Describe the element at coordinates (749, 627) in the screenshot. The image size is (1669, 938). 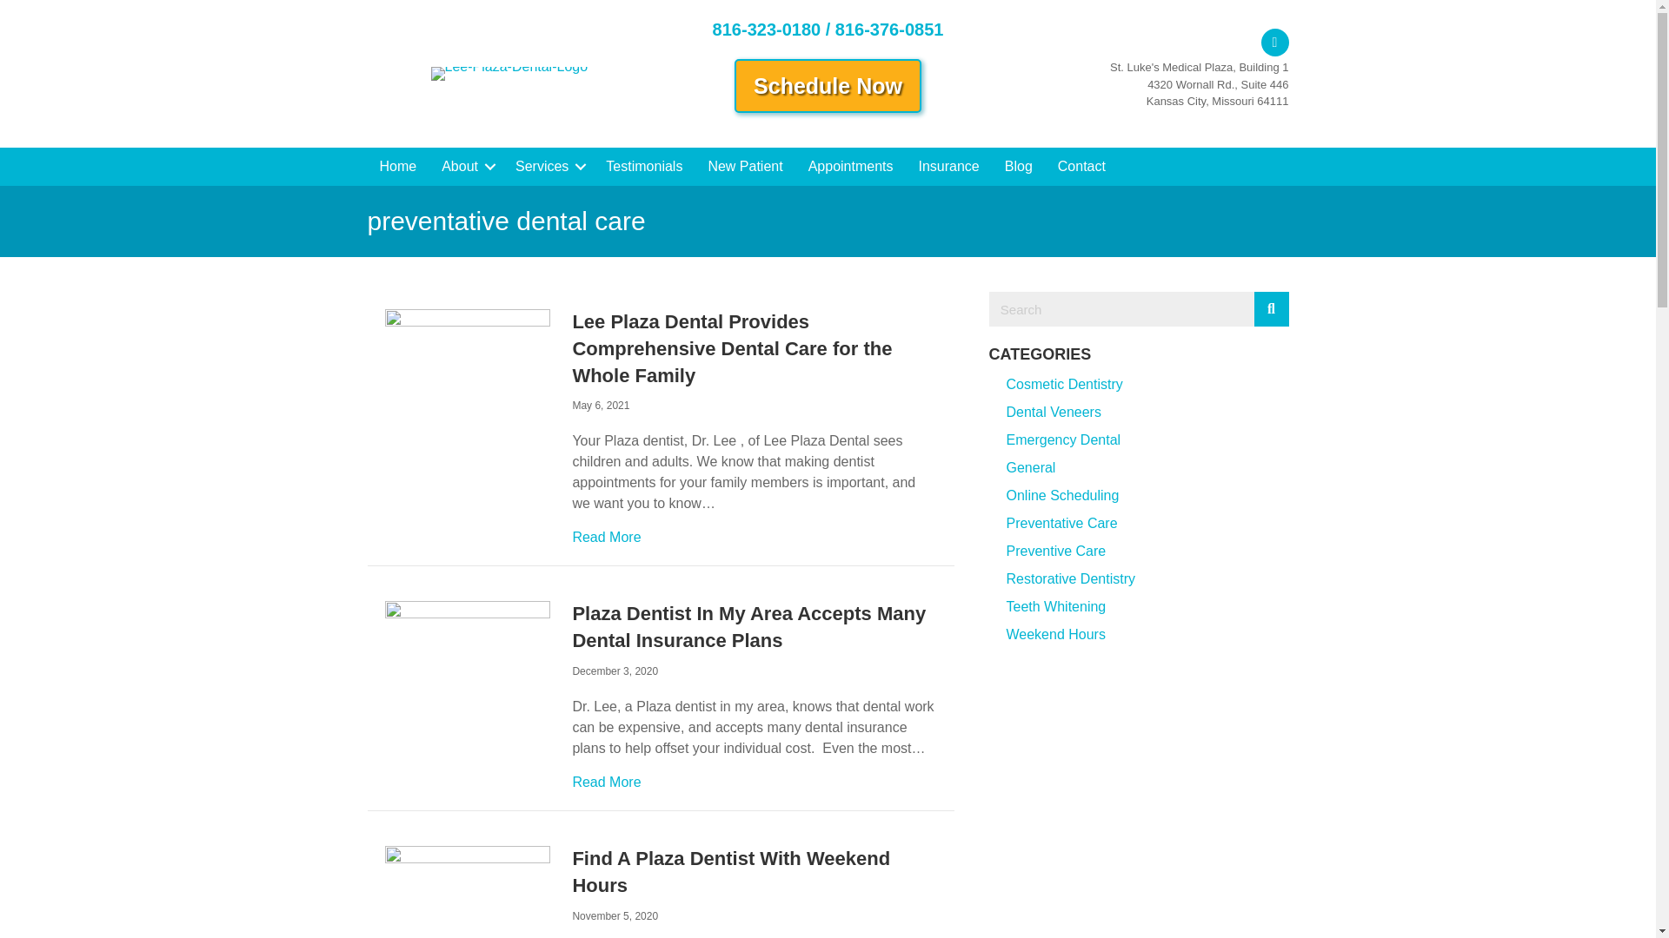
I see `Plaza Dentist In My Area Accepts Many Dental Insurance Plans` at that location.